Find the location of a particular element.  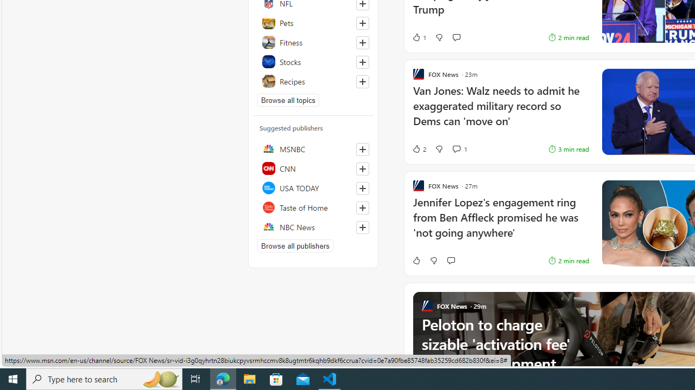

USA TODAY is located at coordinates (313, 187).